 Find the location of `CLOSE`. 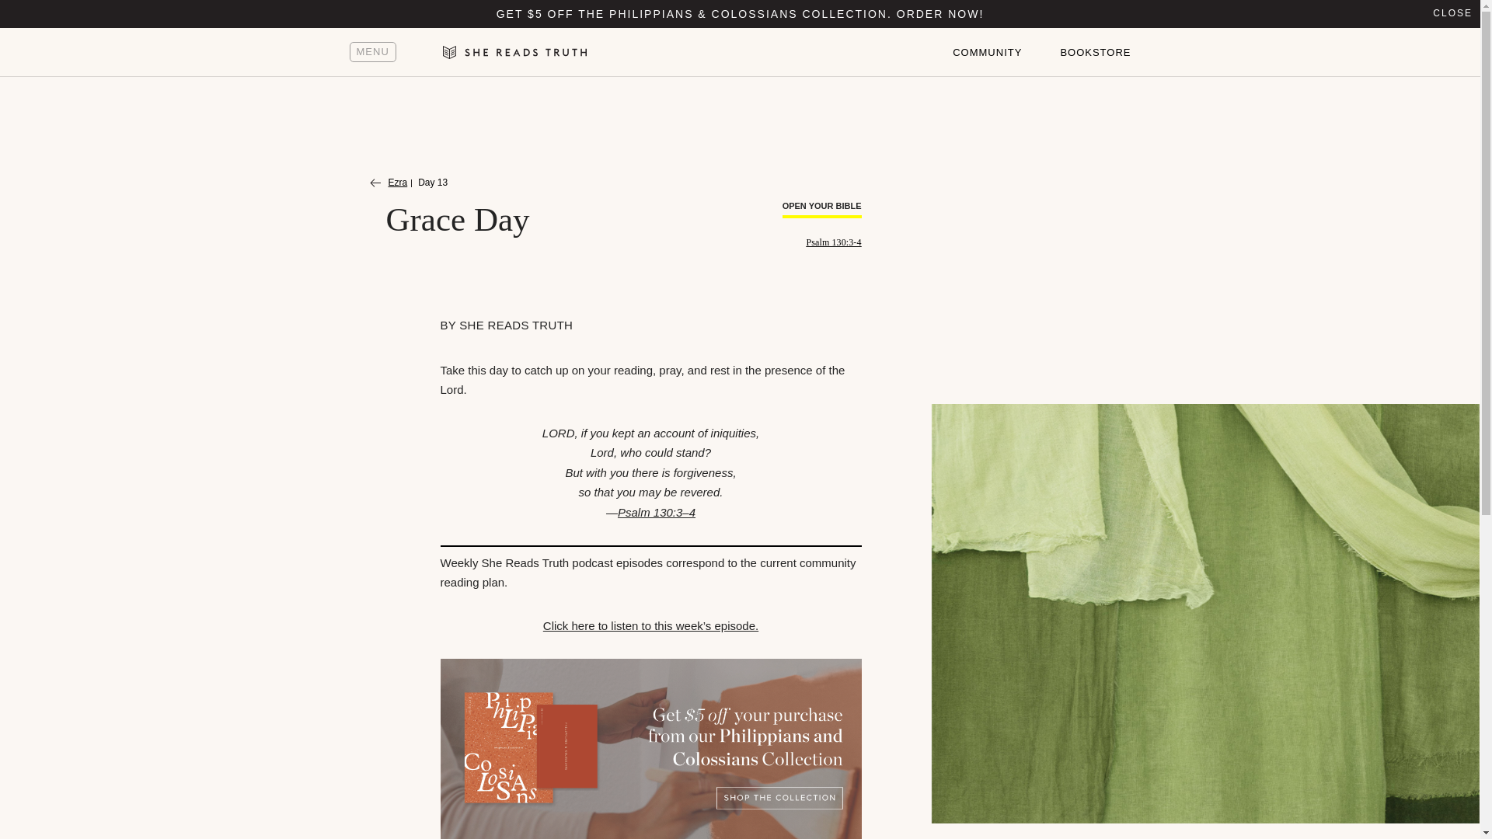

CLOSE is located at coordinates (1452, 14).